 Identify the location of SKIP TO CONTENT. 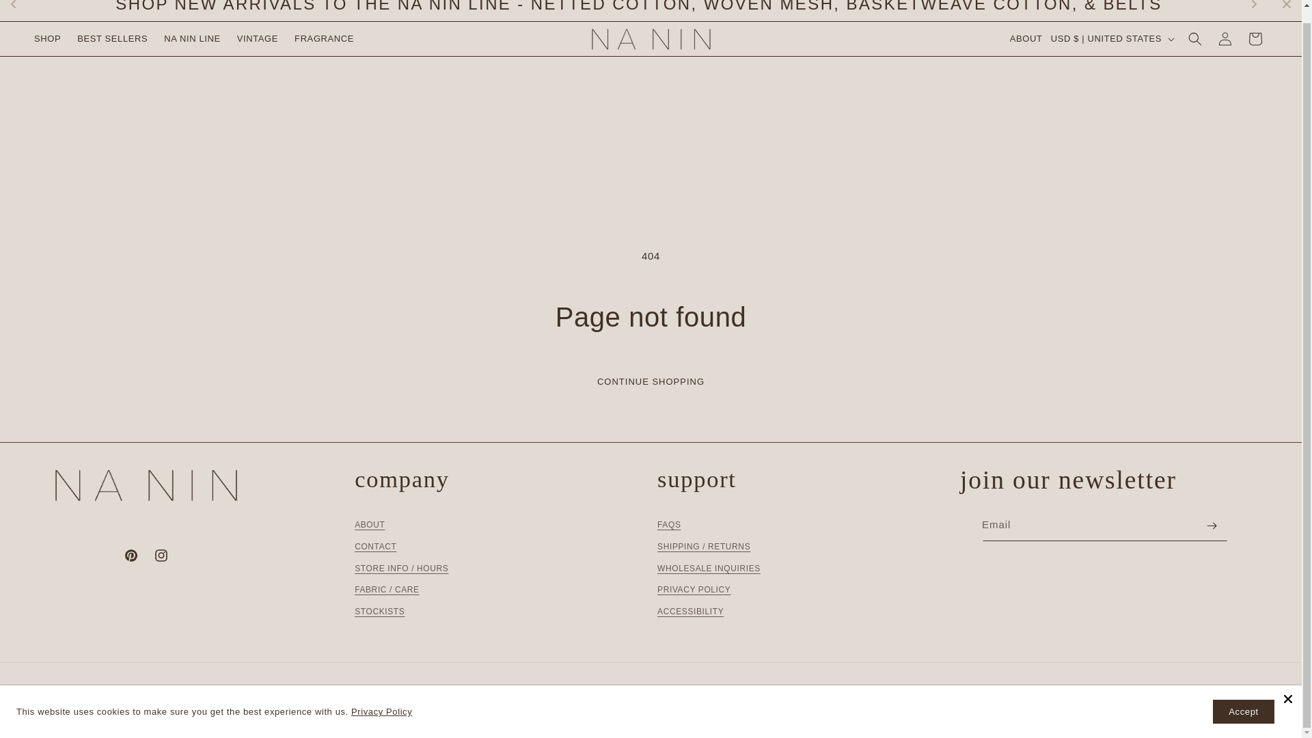
(20, 5).